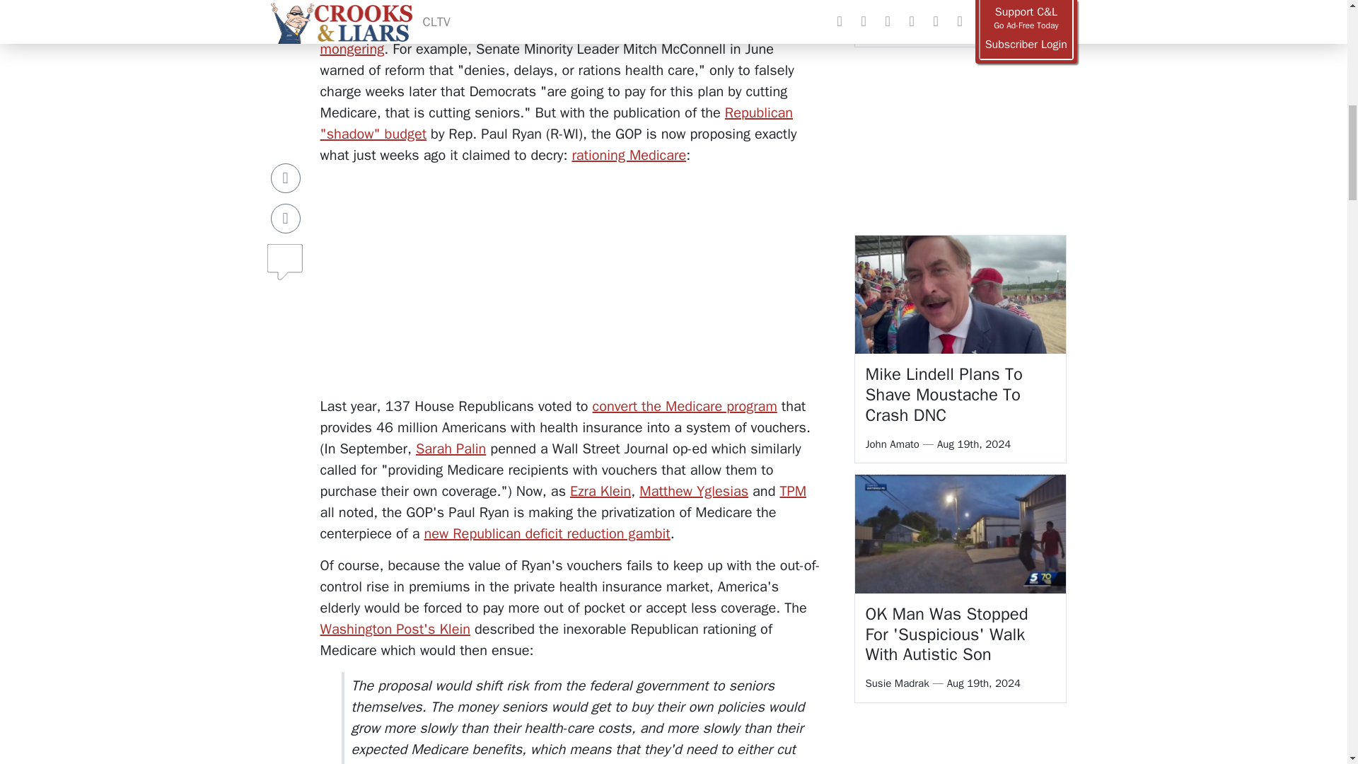  I want to click on Sarah Palin, so click(451, 448).